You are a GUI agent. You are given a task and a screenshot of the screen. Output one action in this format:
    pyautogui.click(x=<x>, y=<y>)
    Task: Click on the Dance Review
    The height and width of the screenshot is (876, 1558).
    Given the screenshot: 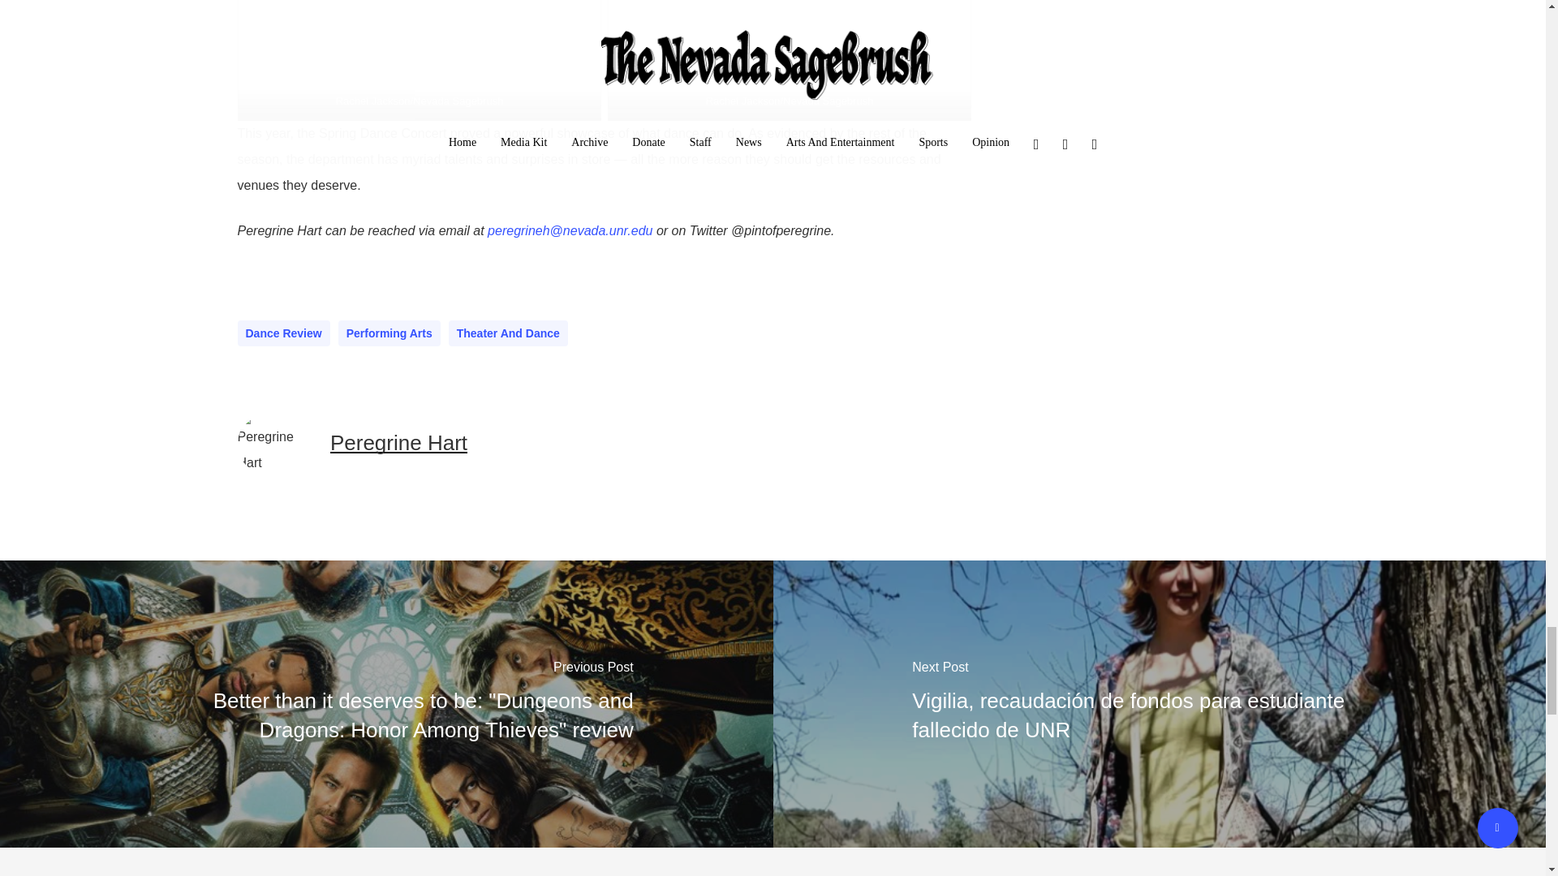 What is the action you would take?
    pyautogui.click(x=282, y=333)
    